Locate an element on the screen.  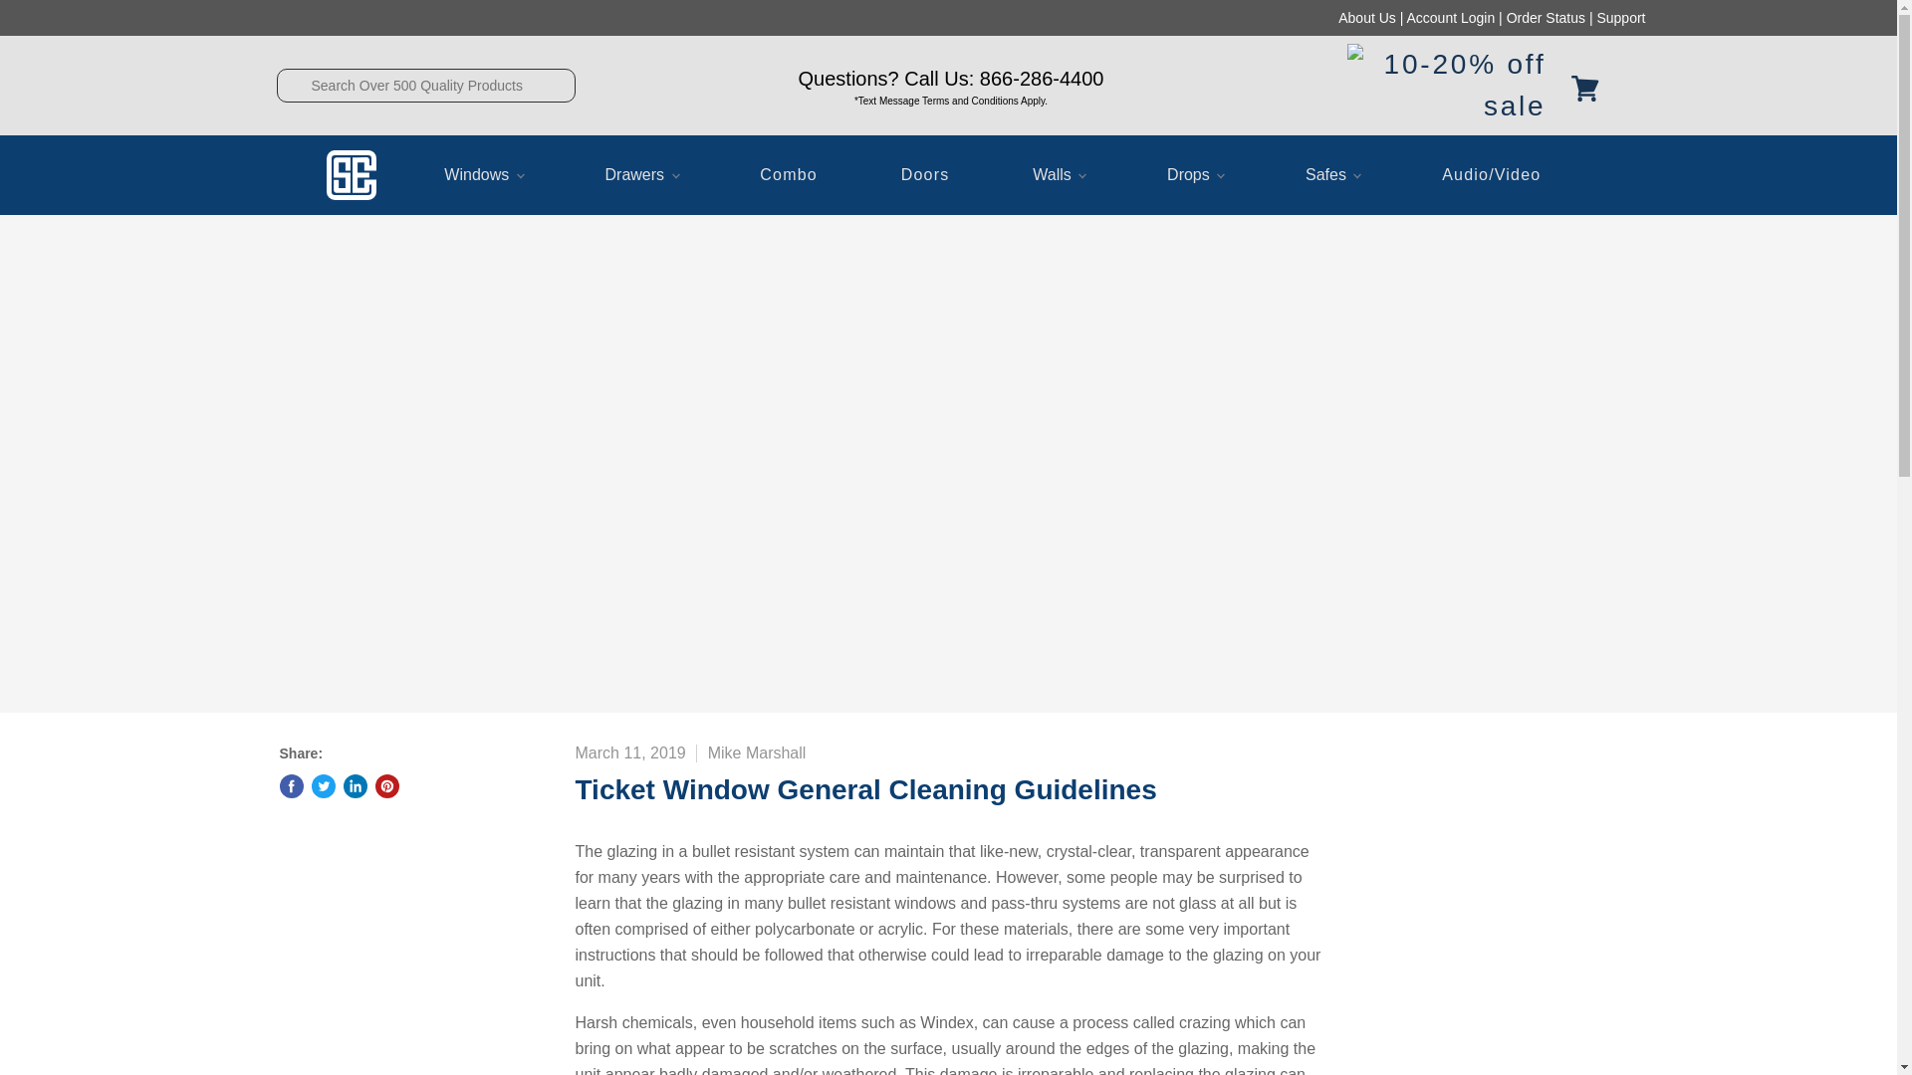
Questions? Call Us: 866-286-4400 is located at coordinates (950, 78).